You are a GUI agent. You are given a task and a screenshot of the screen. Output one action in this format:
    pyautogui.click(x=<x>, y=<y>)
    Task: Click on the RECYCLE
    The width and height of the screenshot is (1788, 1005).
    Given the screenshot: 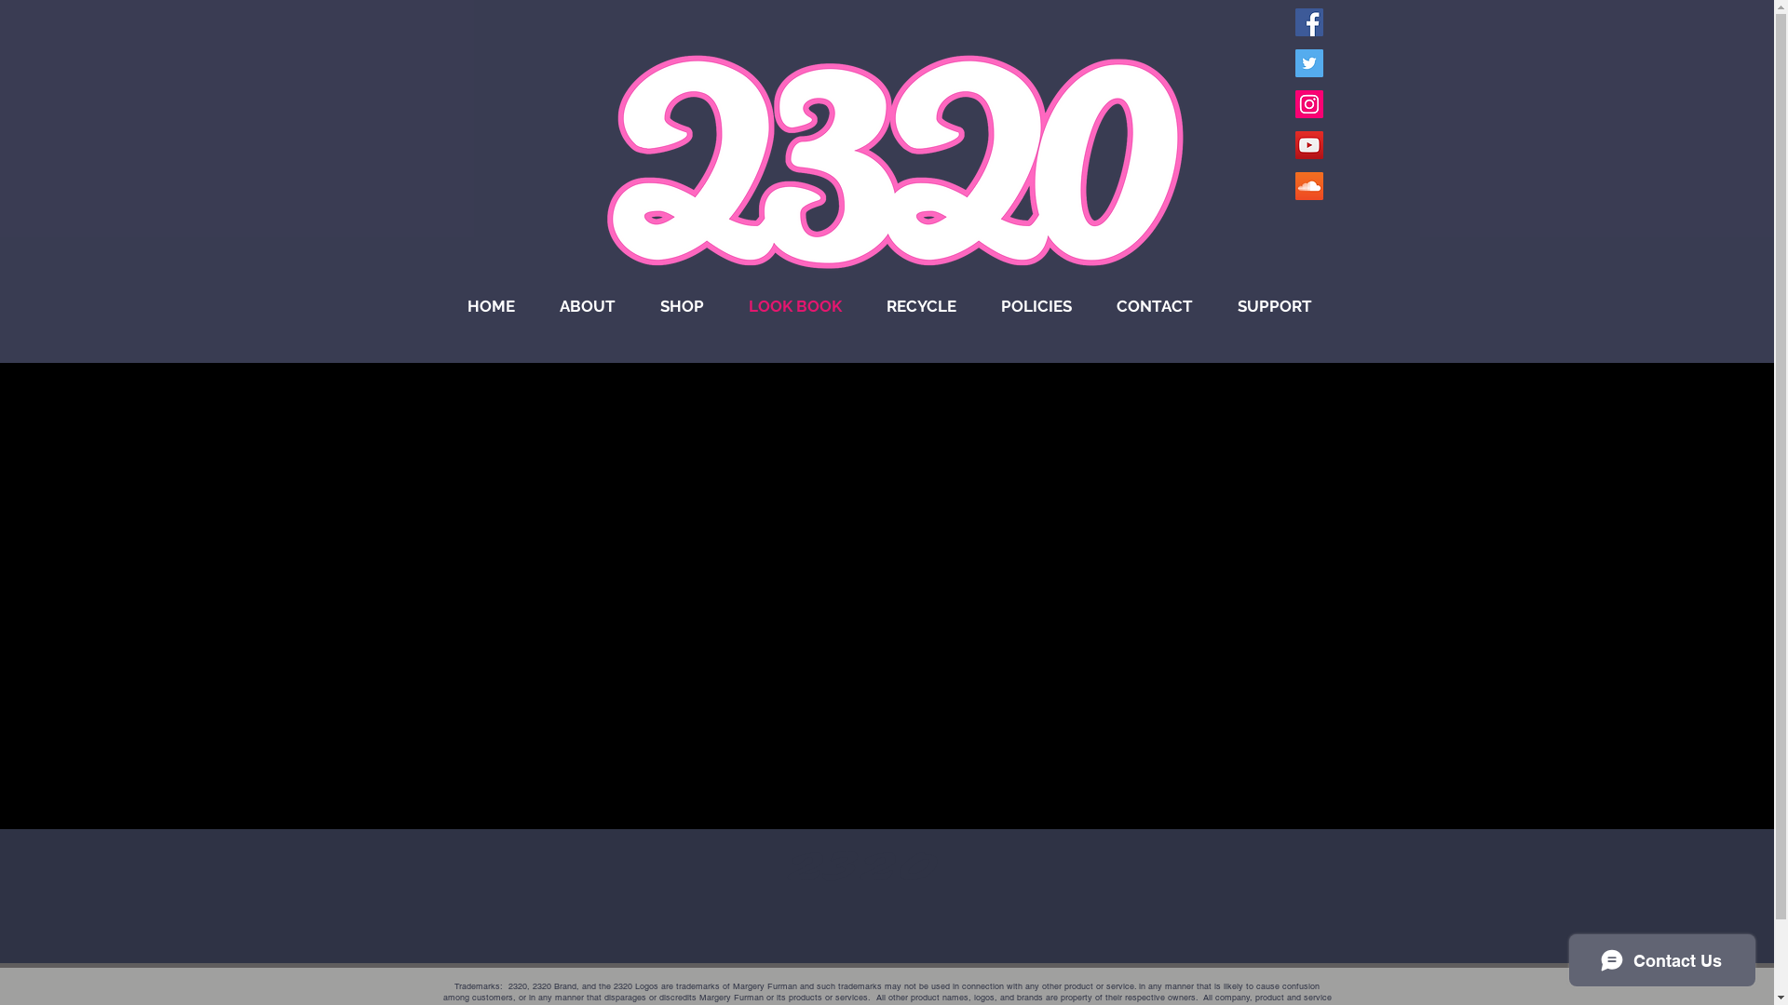 What is the action you would take?
    pyautogui.click(x=922, y=307)
    